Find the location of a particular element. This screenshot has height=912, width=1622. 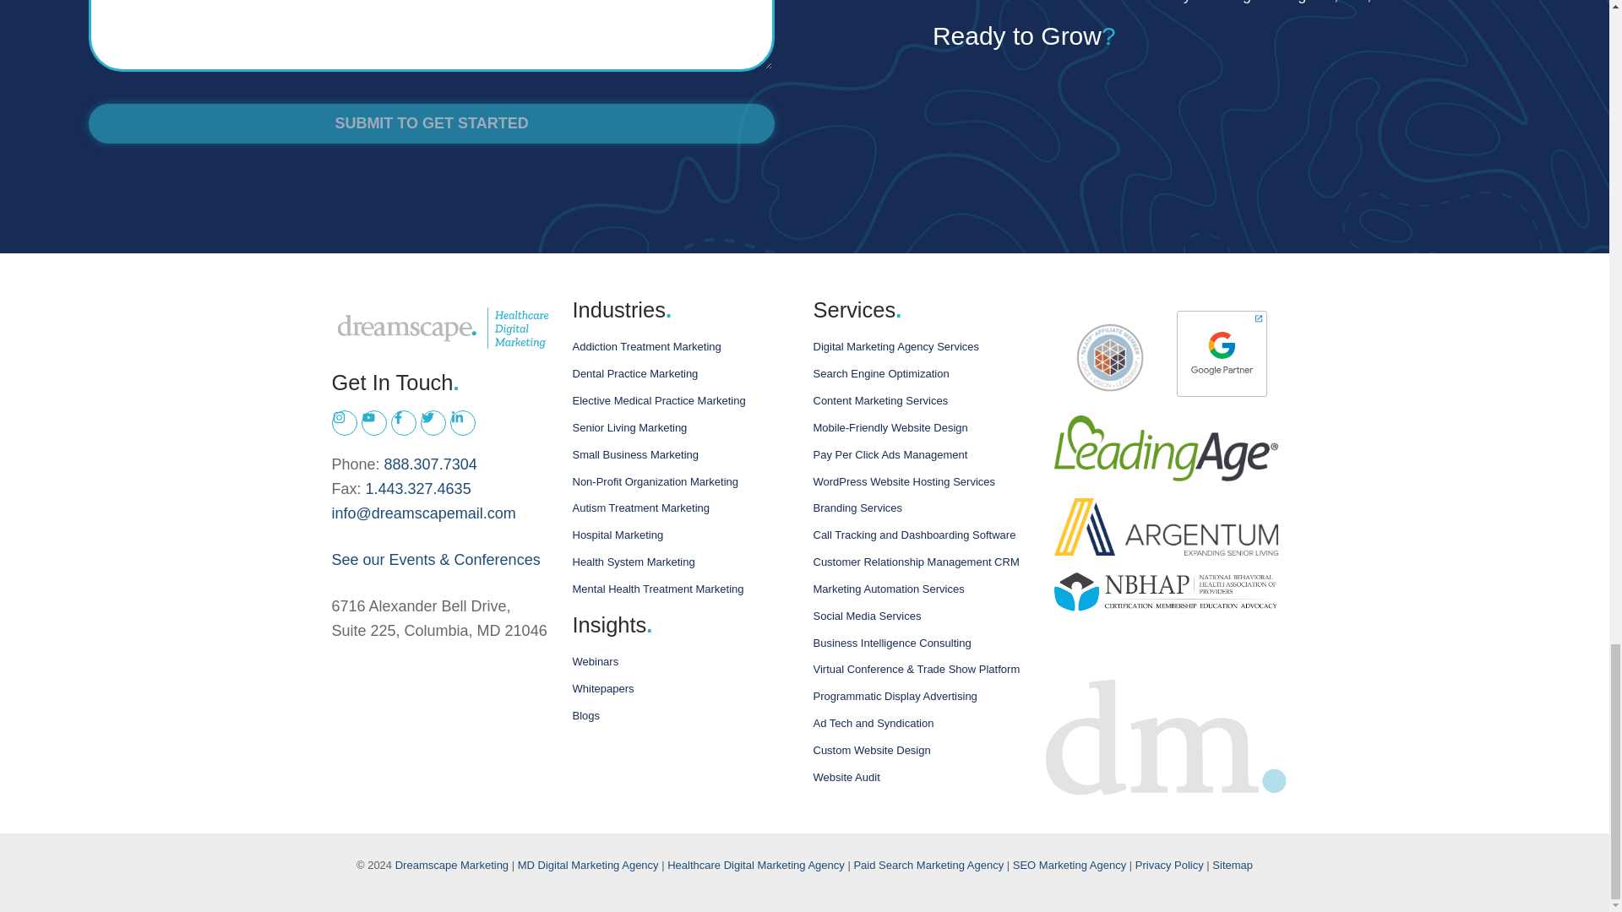

Submit to Get Started is located at coordinates (432, 123).